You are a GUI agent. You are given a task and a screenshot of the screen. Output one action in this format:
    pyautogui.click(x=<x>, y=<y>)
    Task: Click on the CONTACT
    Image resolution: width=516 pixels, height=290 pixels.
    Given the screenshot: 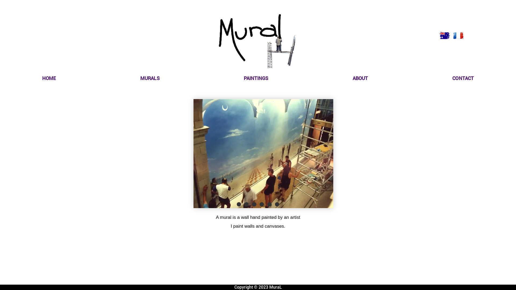 What is the action you would take?
    pyautogui.click(x=463, y=78)
    